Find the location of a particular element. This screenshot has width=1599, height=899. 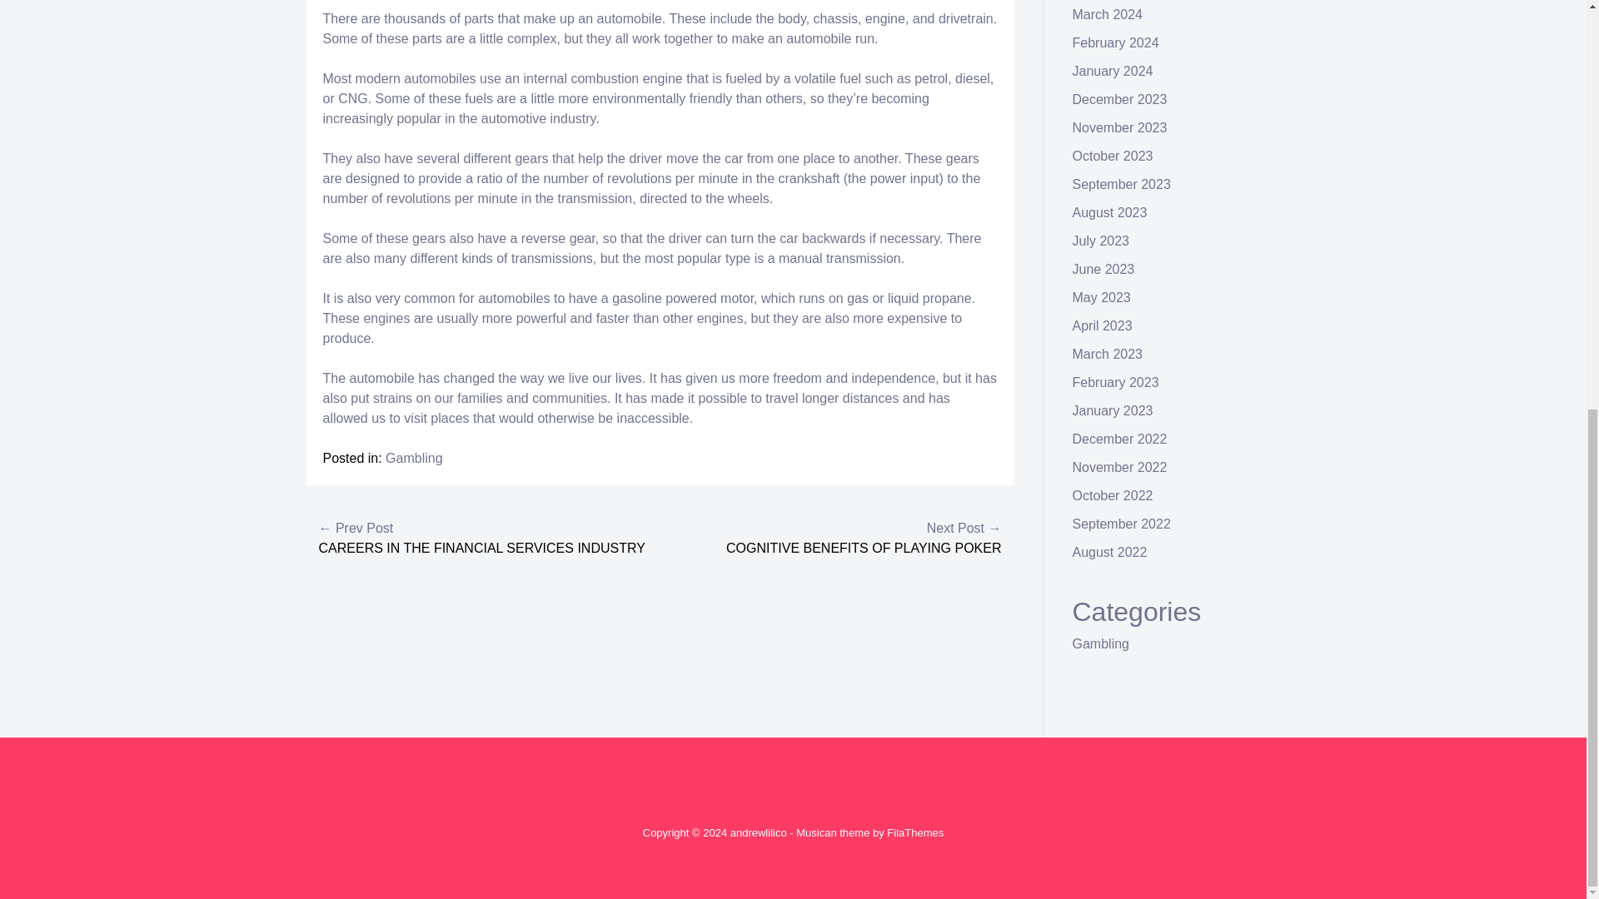

March 2024 is located at coordinates (1108, 13).